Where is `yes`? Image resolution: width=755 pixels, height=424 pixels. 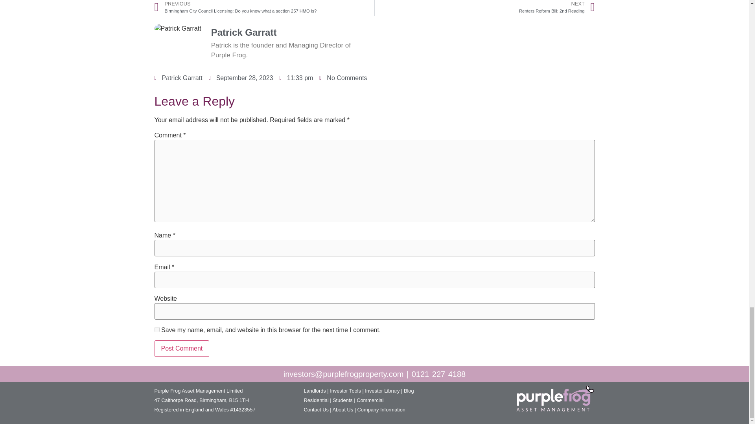
yes is located at coordinates (157, 329).